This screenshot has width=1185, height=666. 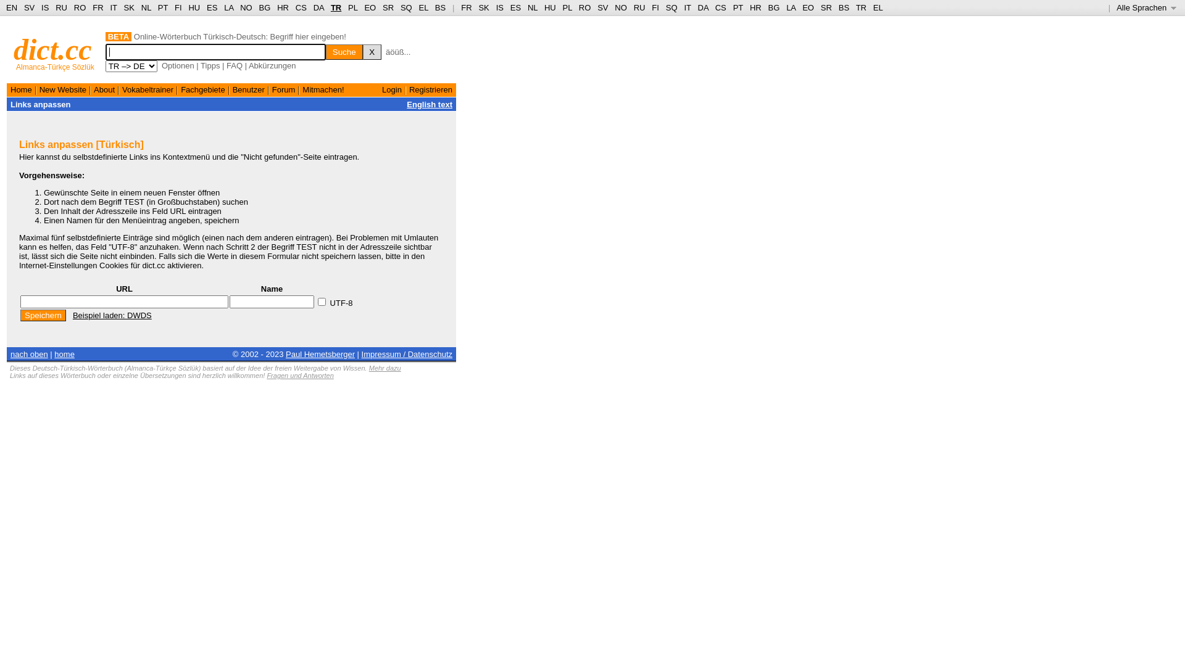 I want to click on BS, so click(x=441, y=7).